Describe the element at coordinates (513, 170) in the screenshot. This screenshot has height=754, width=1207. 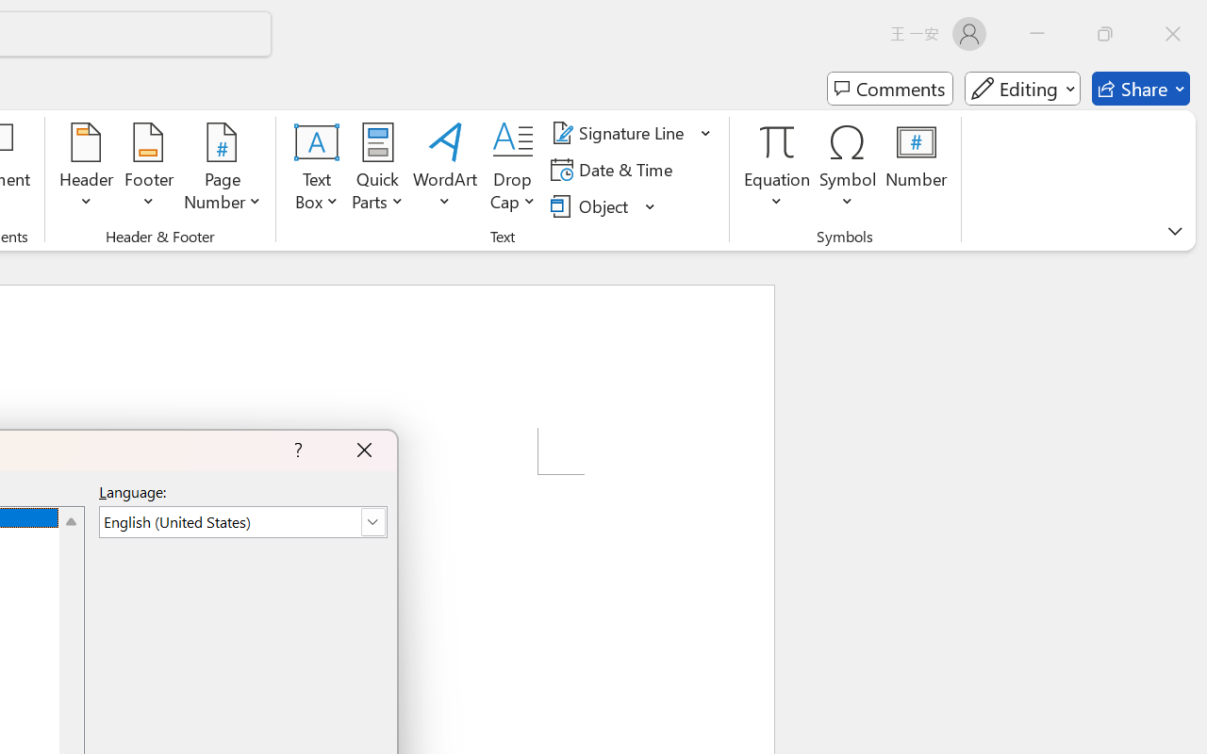
I see `Drop Cap` at that location.